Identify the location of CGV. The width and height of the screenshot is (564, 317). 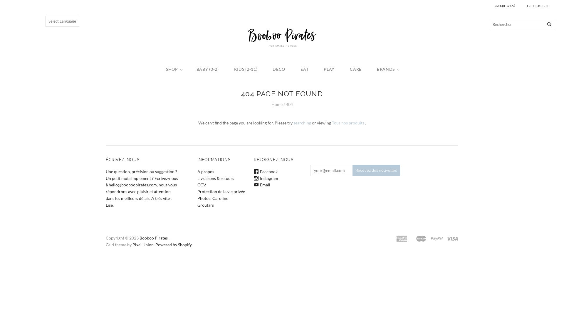
(202, 185).